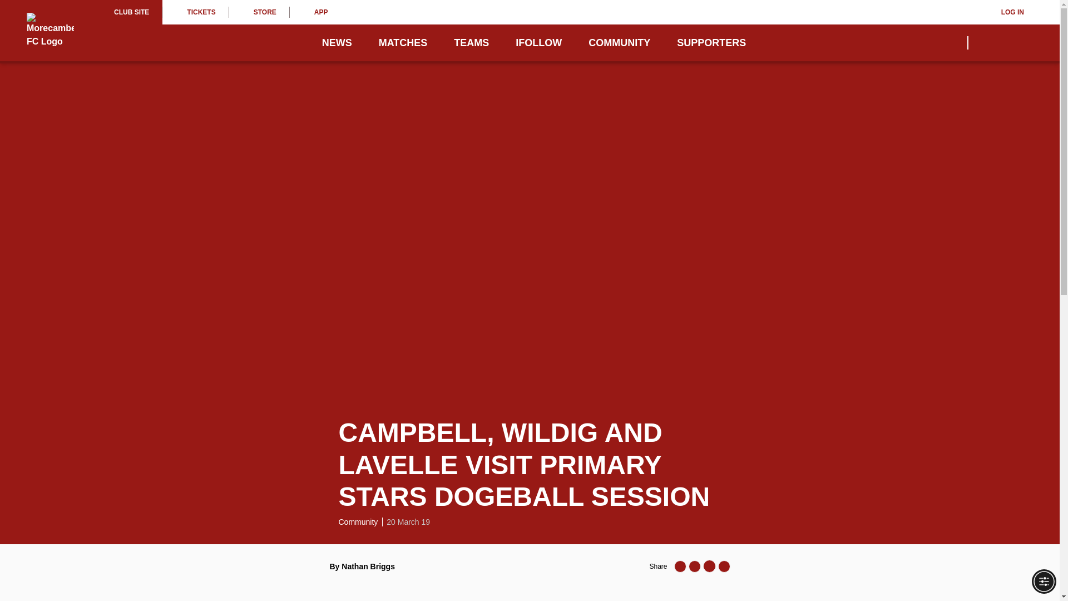  I want to click on APP, so click(315, 12).